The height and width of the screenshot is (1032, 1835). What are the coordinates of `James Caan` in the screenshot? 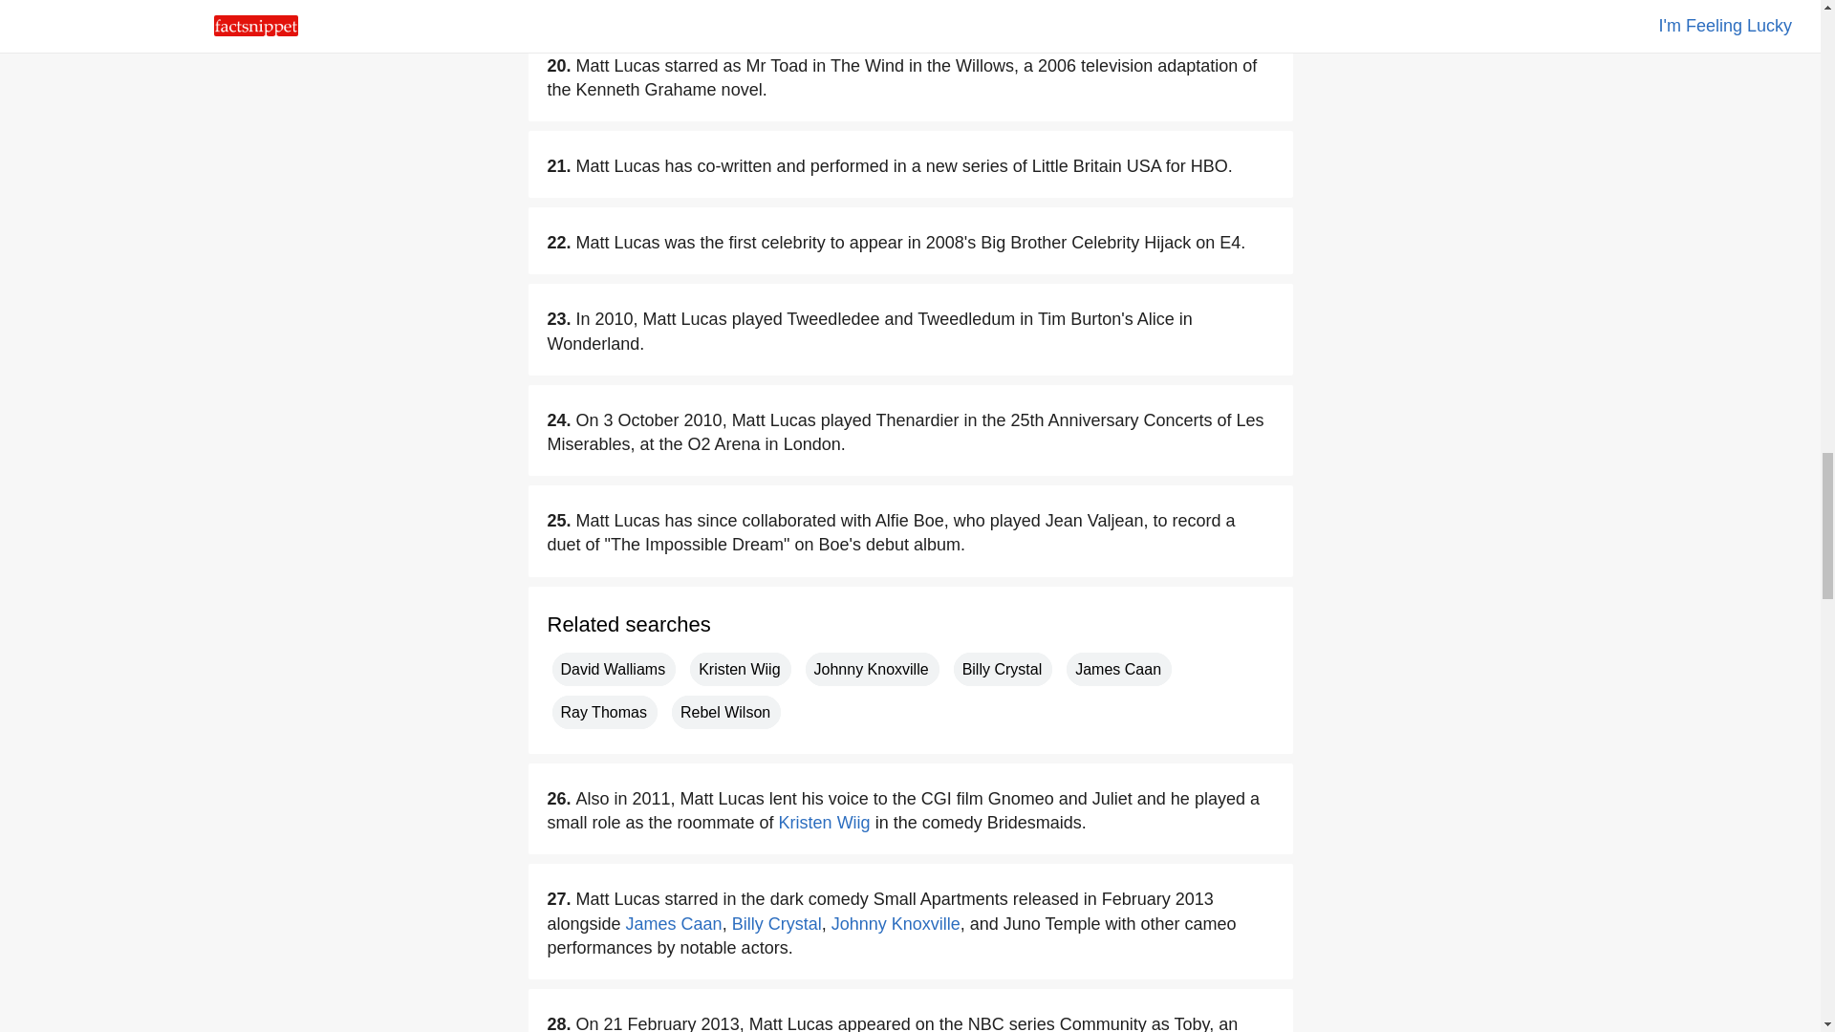 It's located at (1118, 669).